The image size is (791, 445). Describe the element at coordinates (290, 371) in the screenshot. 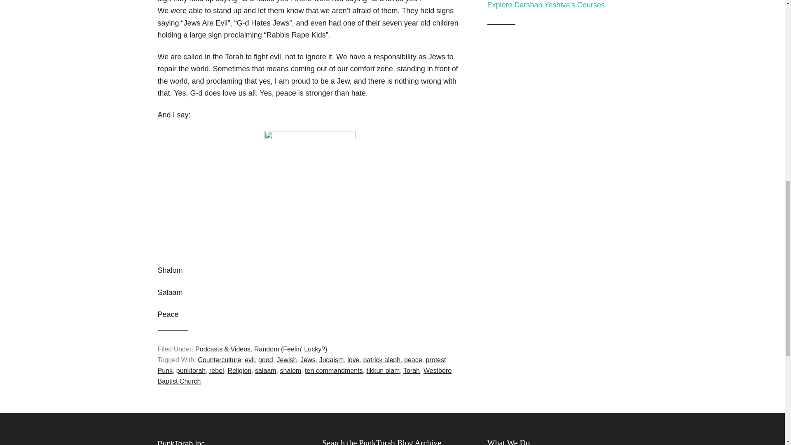

I see `shalom` at that location.